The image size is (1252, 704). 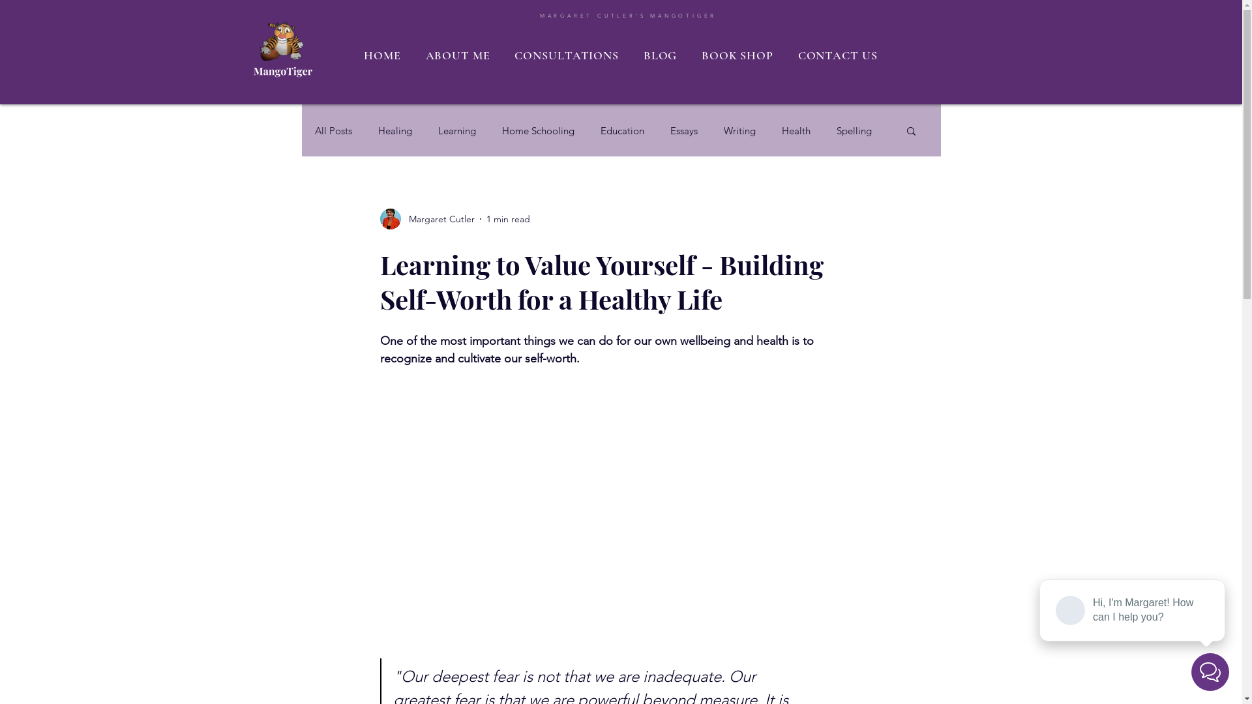 What do you see at coordinates (567, 55) in the screenshot?
I see `CONSULTATIONS` at bounding box center [567, 55].